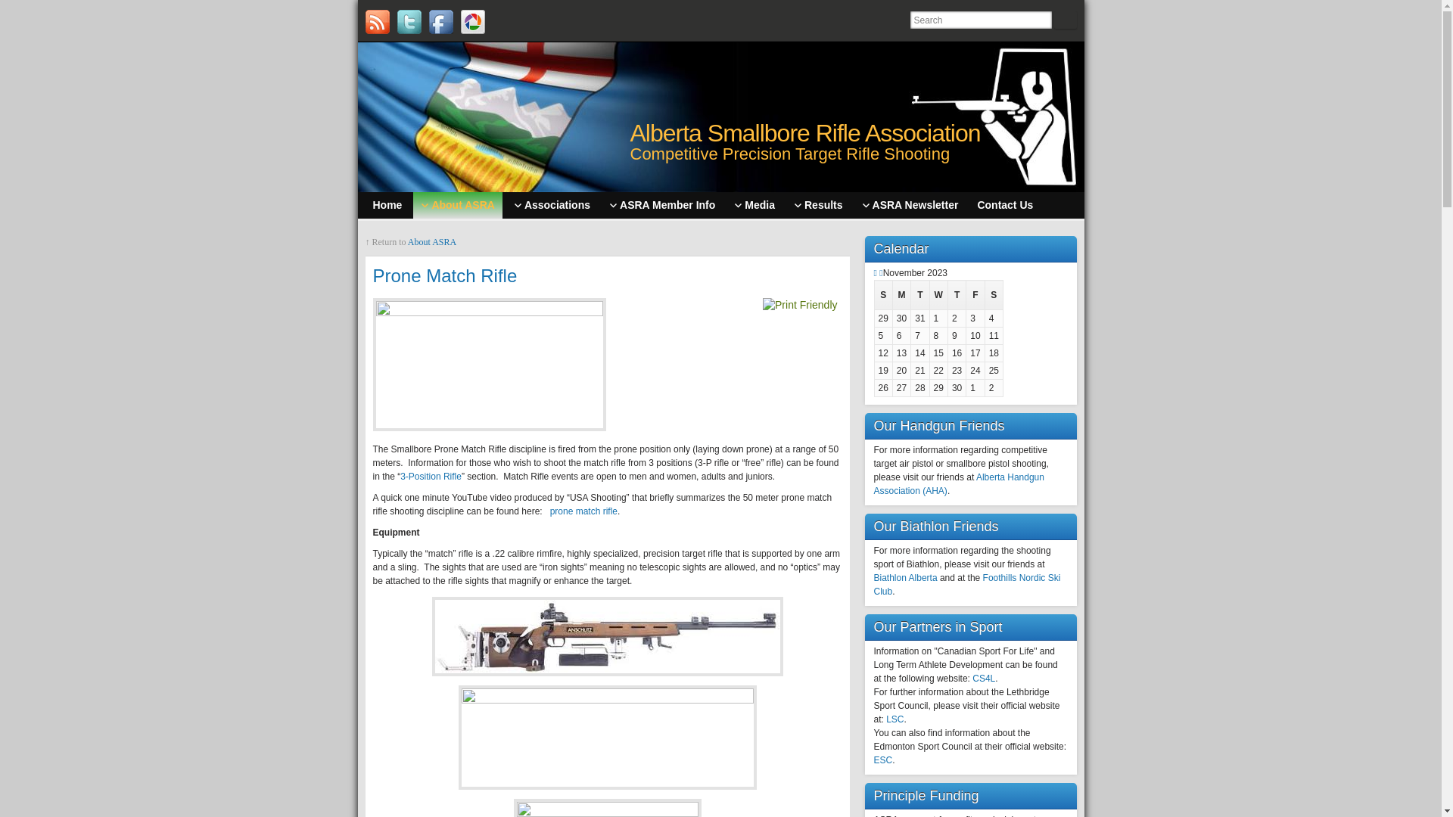 The width and height of the screenshot is (1453, 817). Describe the element at coordinates (608, 738) in the screenshot. I see `walther match rifle` at that location.